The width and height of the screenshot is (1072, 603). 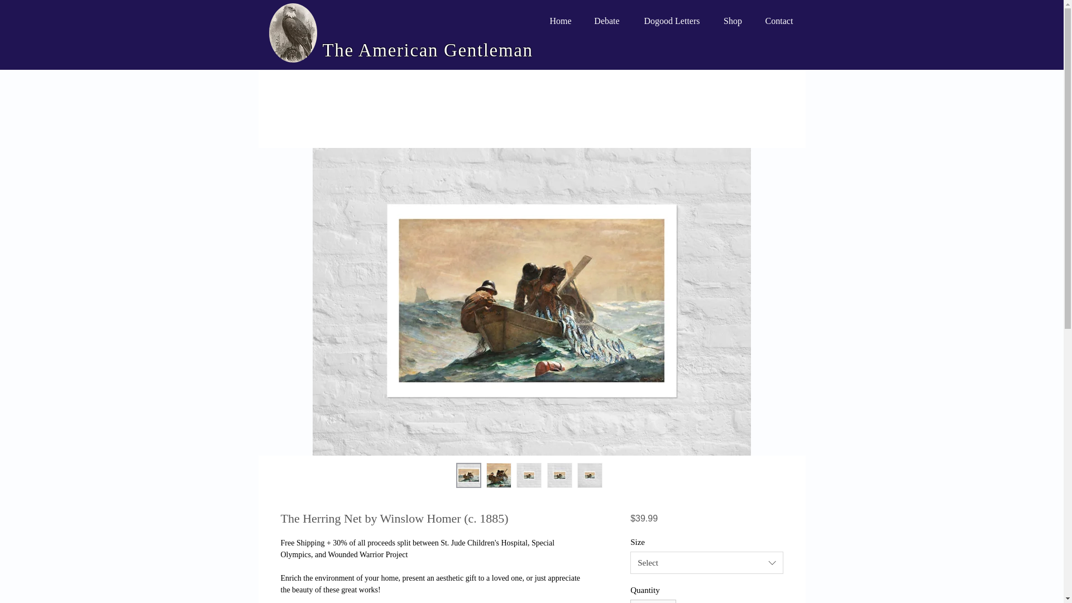 What do you see at coordinates (653, 601) in the screenshot?
I see `1` at bounding box center [653, 601].